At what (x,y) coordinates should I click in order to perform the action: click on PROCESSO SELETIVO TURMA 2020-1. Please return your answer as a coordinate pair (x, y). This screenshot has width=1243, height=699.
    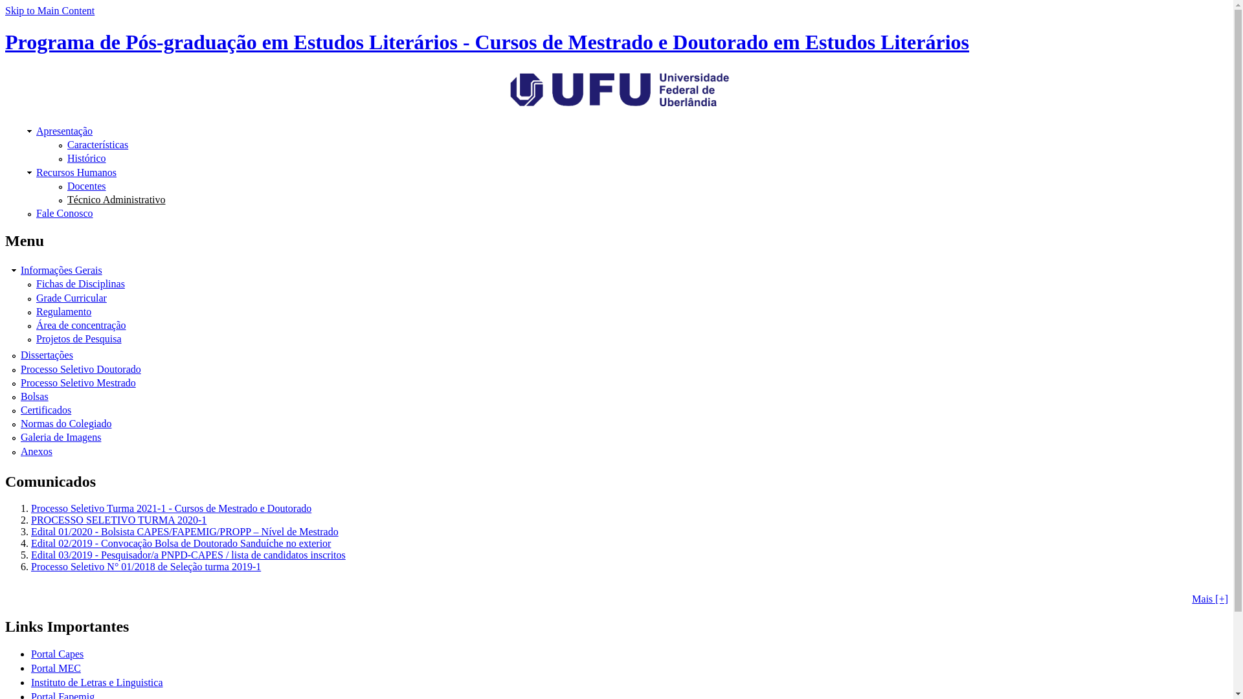
    Looking at the image, I should click on (119, 520).